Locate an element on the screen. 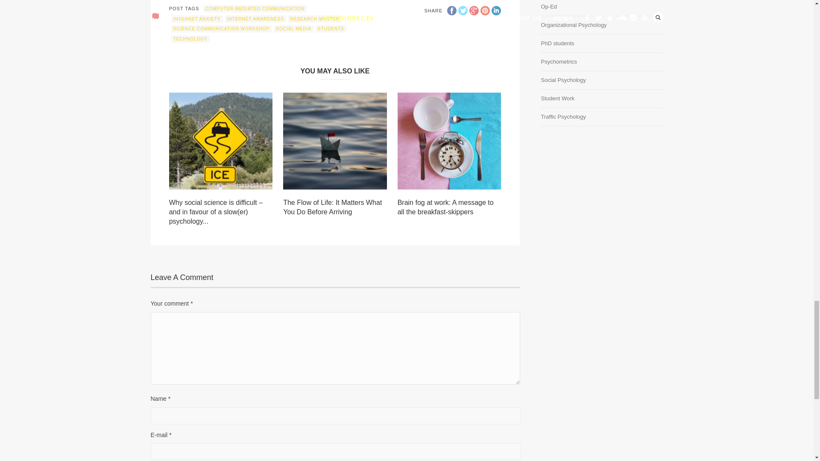 This screenshot has width=820, height=461. INTERNET ANXIETY is located at coordinates (197, 19).